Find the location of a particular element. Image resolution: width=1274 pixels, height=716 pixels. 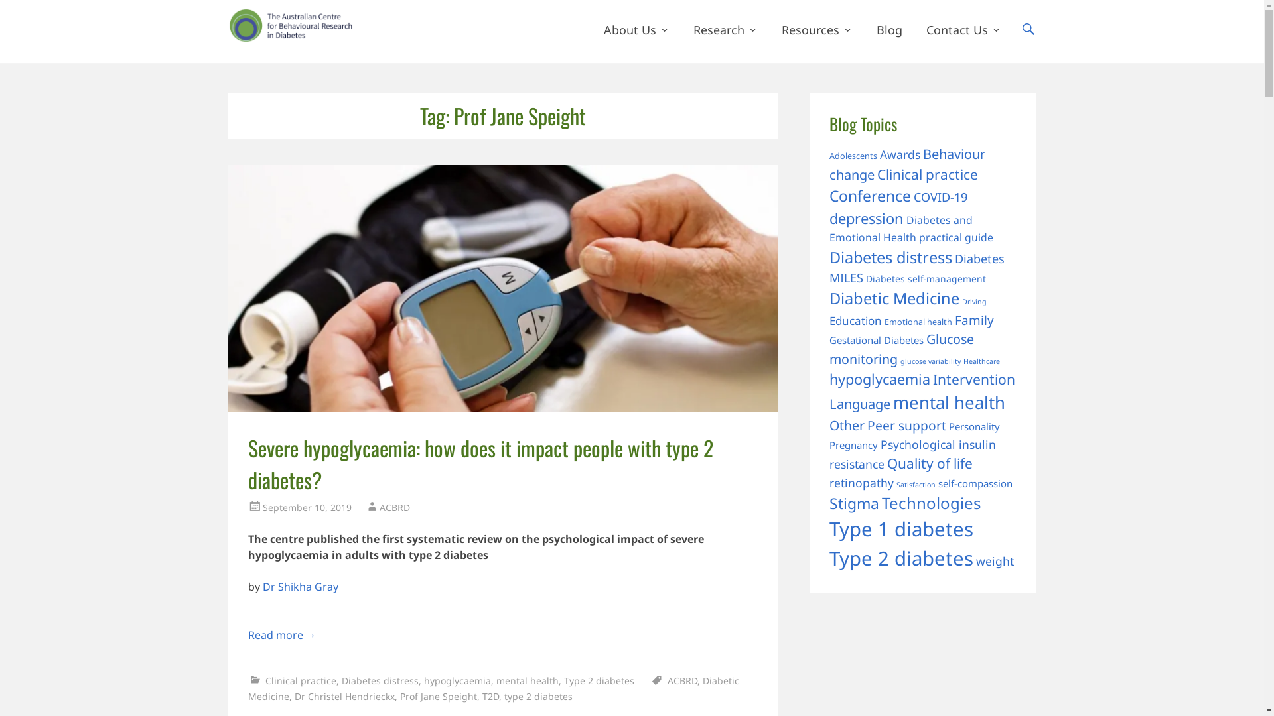

Family is located at coordinates (974, 320).